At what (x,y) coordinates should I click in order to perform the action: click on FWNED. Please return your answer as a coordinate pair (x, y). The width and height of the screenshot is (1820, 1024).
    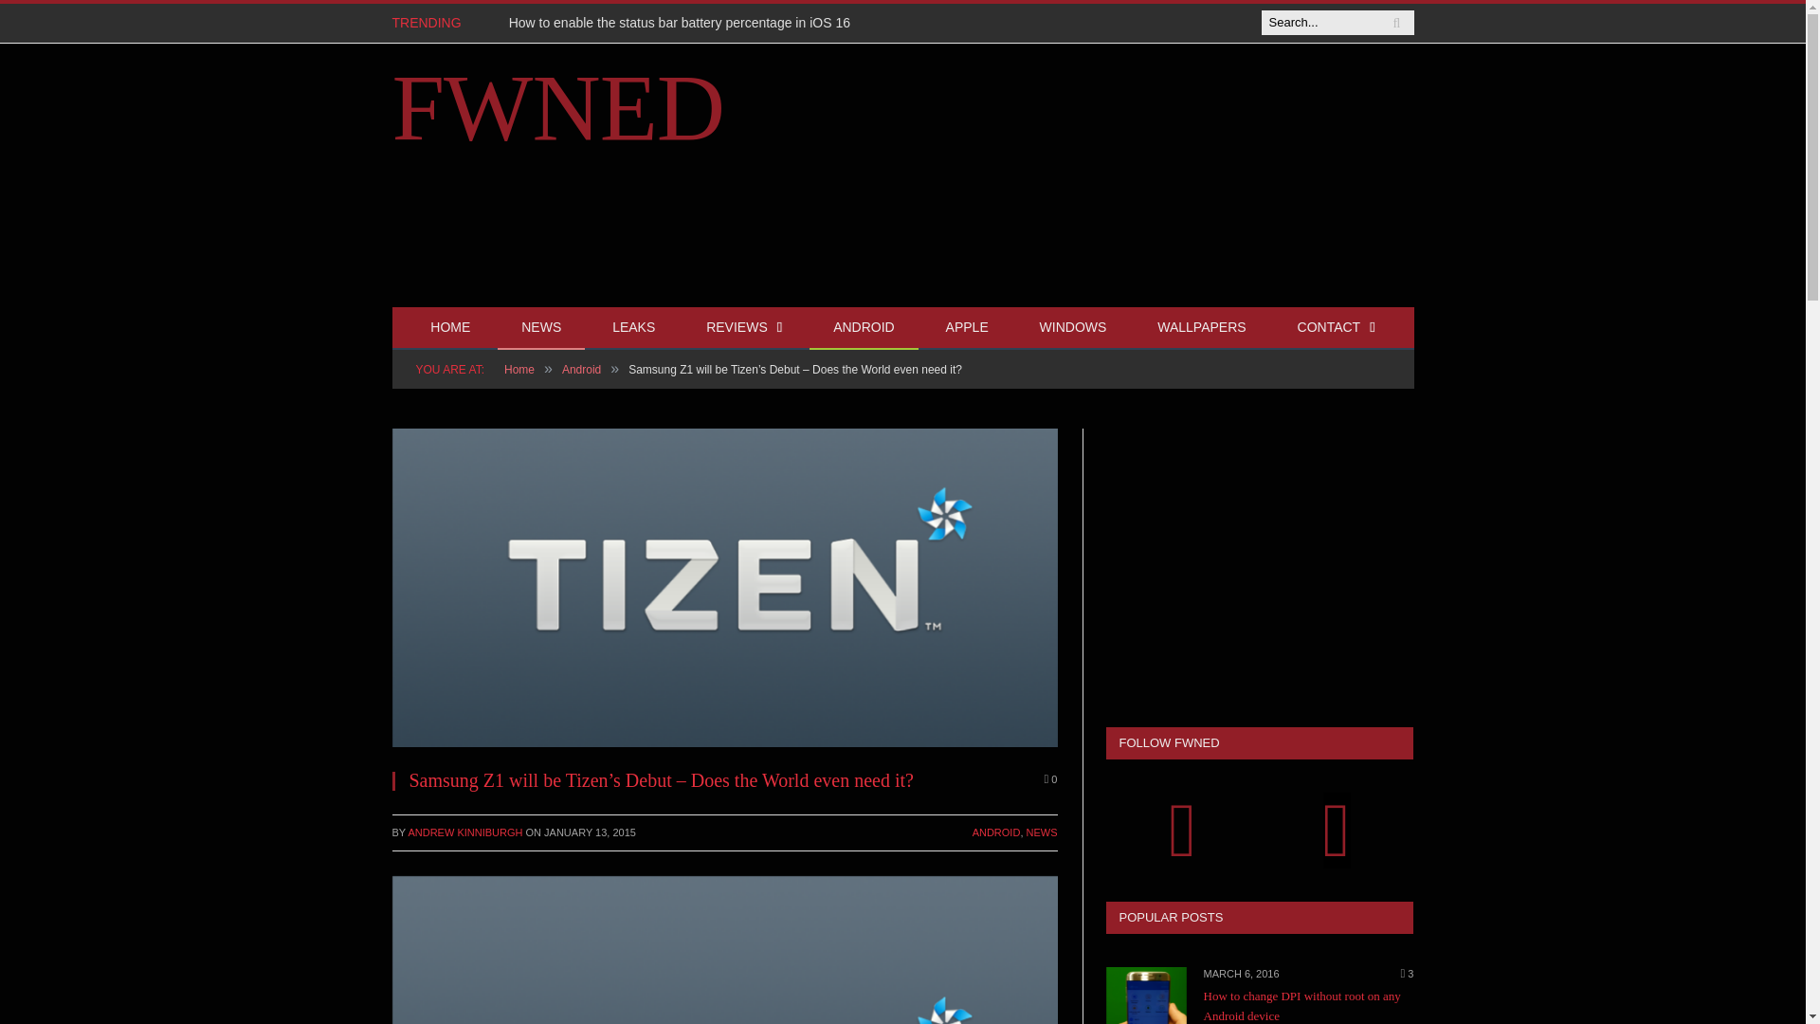
    Looking at the image, I should click on (558, 107).